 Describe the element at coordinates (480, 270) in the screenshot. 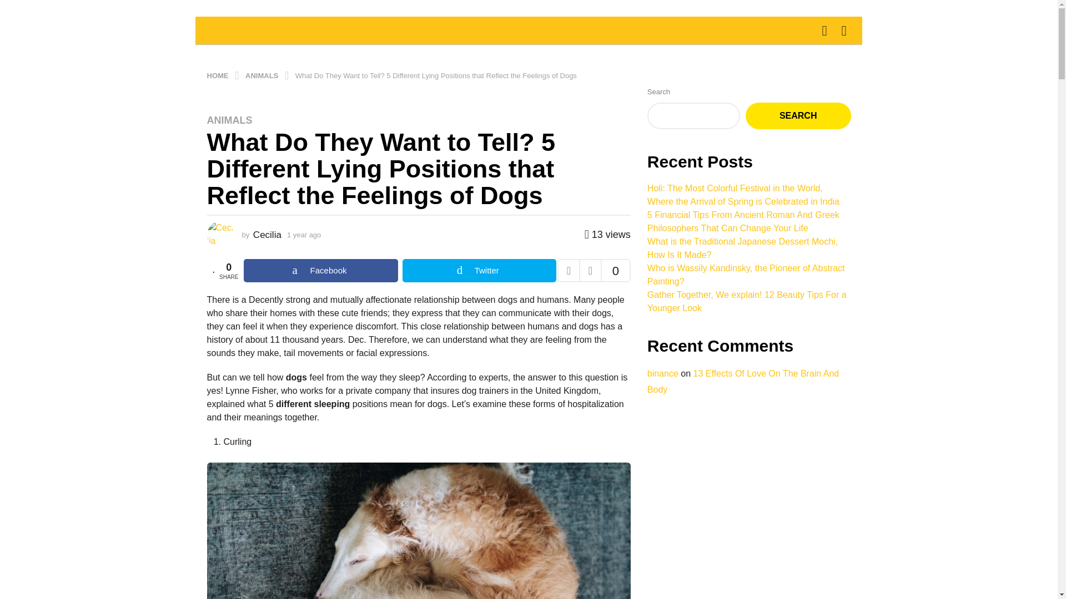

I see `Twitter` at that location.